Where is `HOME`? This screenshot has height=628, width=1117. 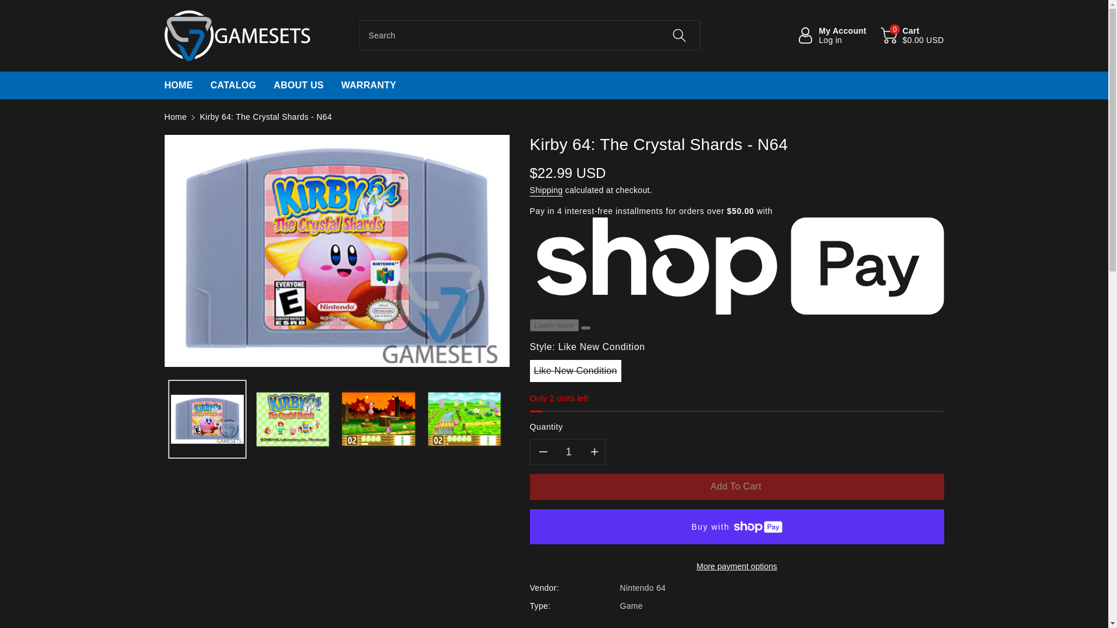 HOME is located at coordinates (298, 84).